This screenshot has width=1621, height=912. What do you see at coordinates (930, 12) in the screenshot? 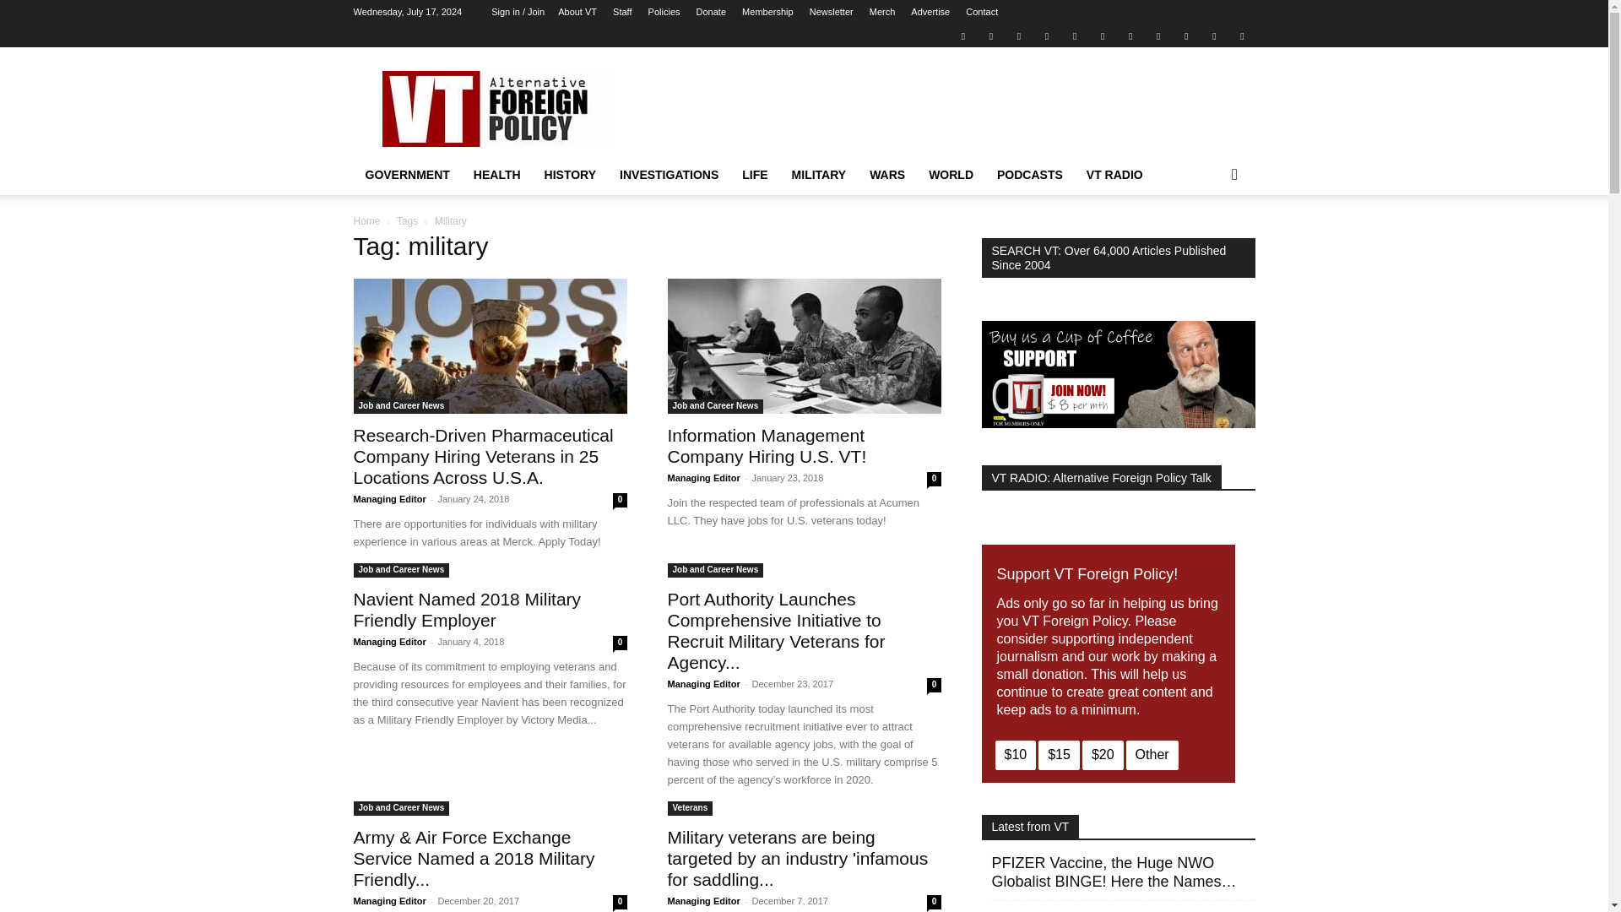
I see `Advertise` at bounding box center [930, 12].